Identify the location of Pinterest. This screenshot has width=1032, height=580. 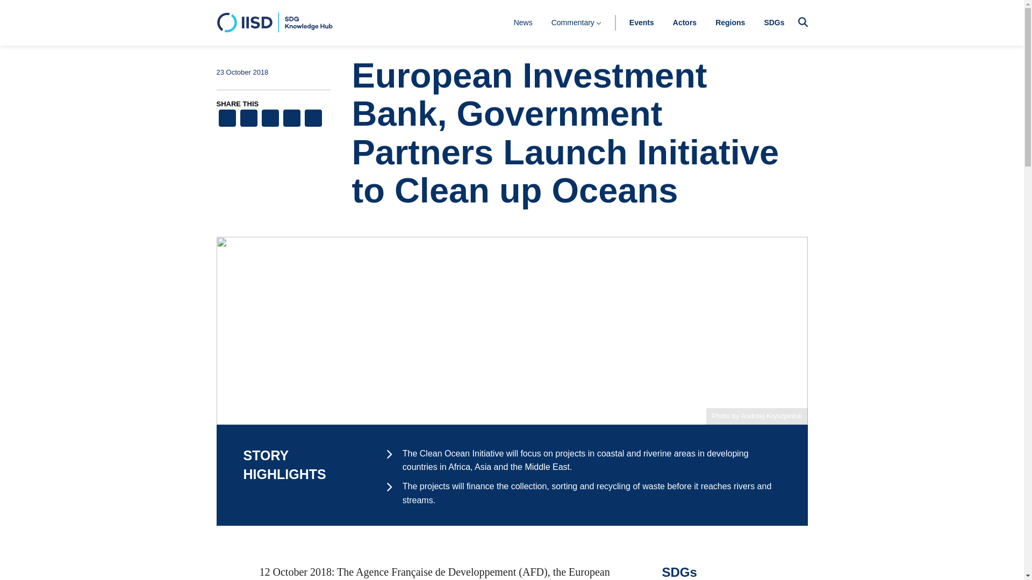
(270, 119).